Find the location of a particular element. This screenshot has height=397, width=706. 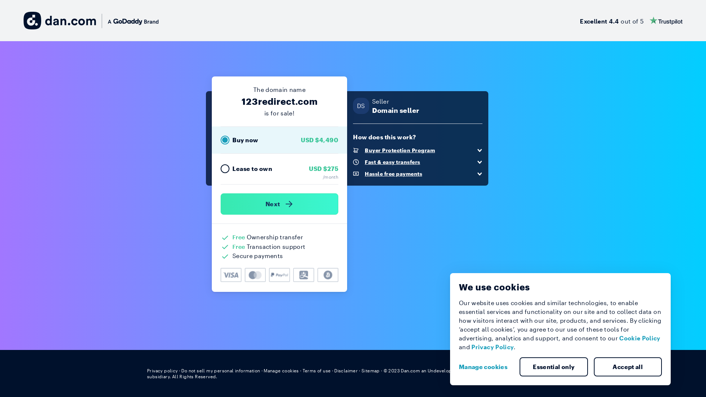

Cookie Policy is located at coordinates (640, 338).